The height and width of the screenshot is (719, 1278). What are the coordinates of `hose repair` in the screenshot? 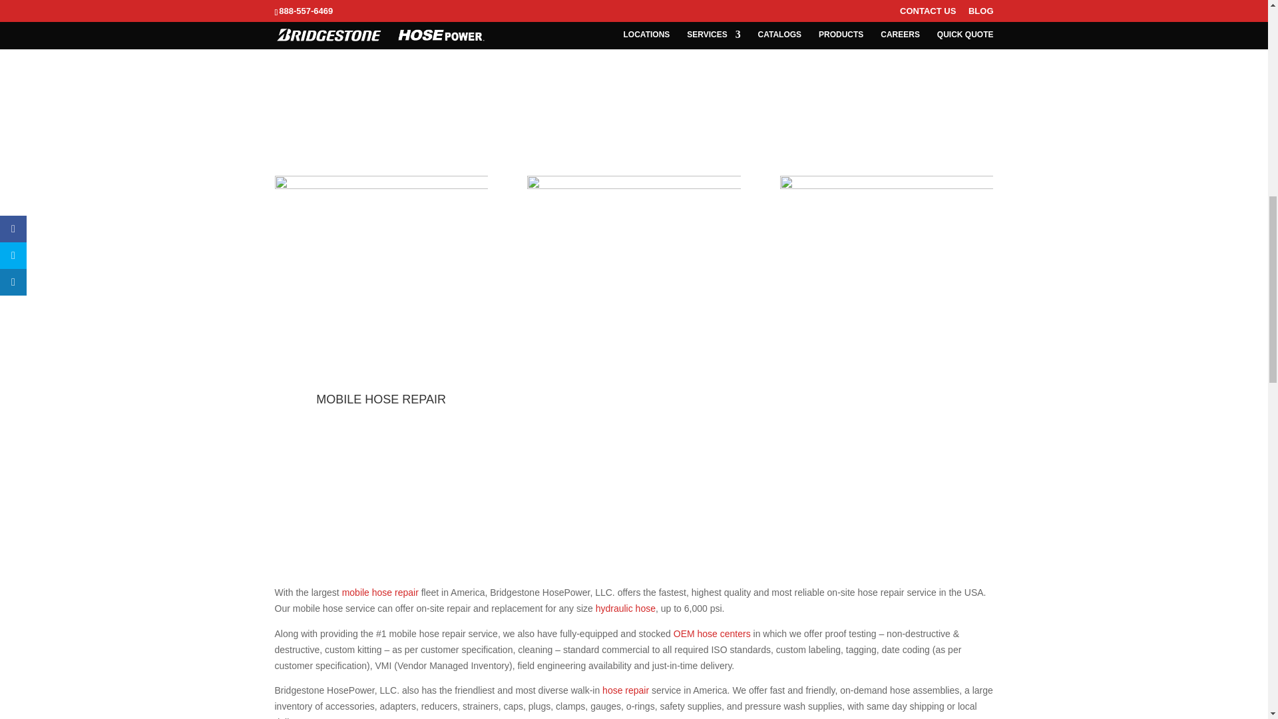 It's located at (624, 690).